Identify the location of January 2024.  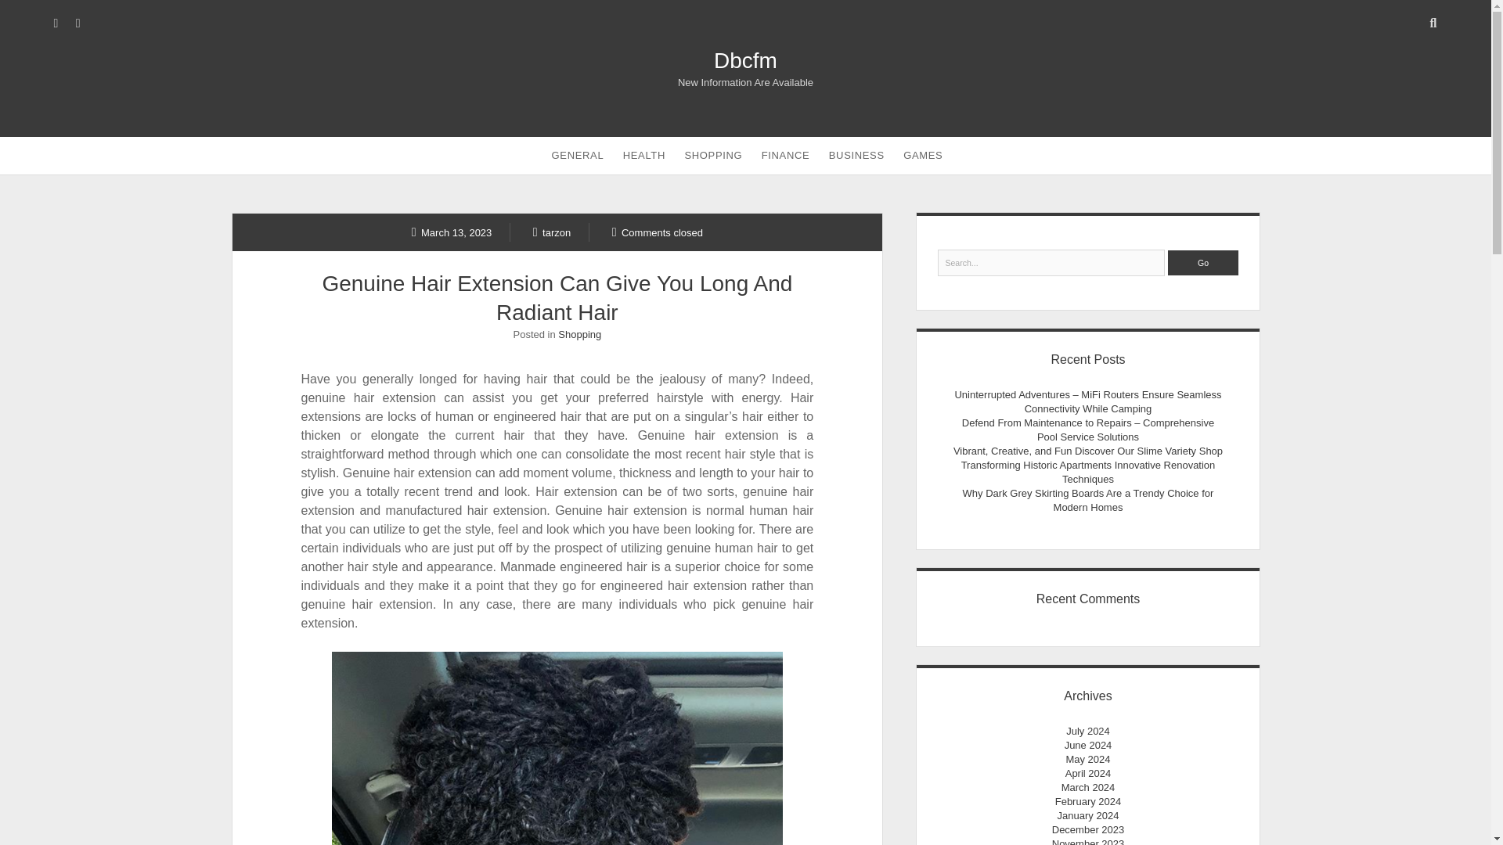
(1088, 815).